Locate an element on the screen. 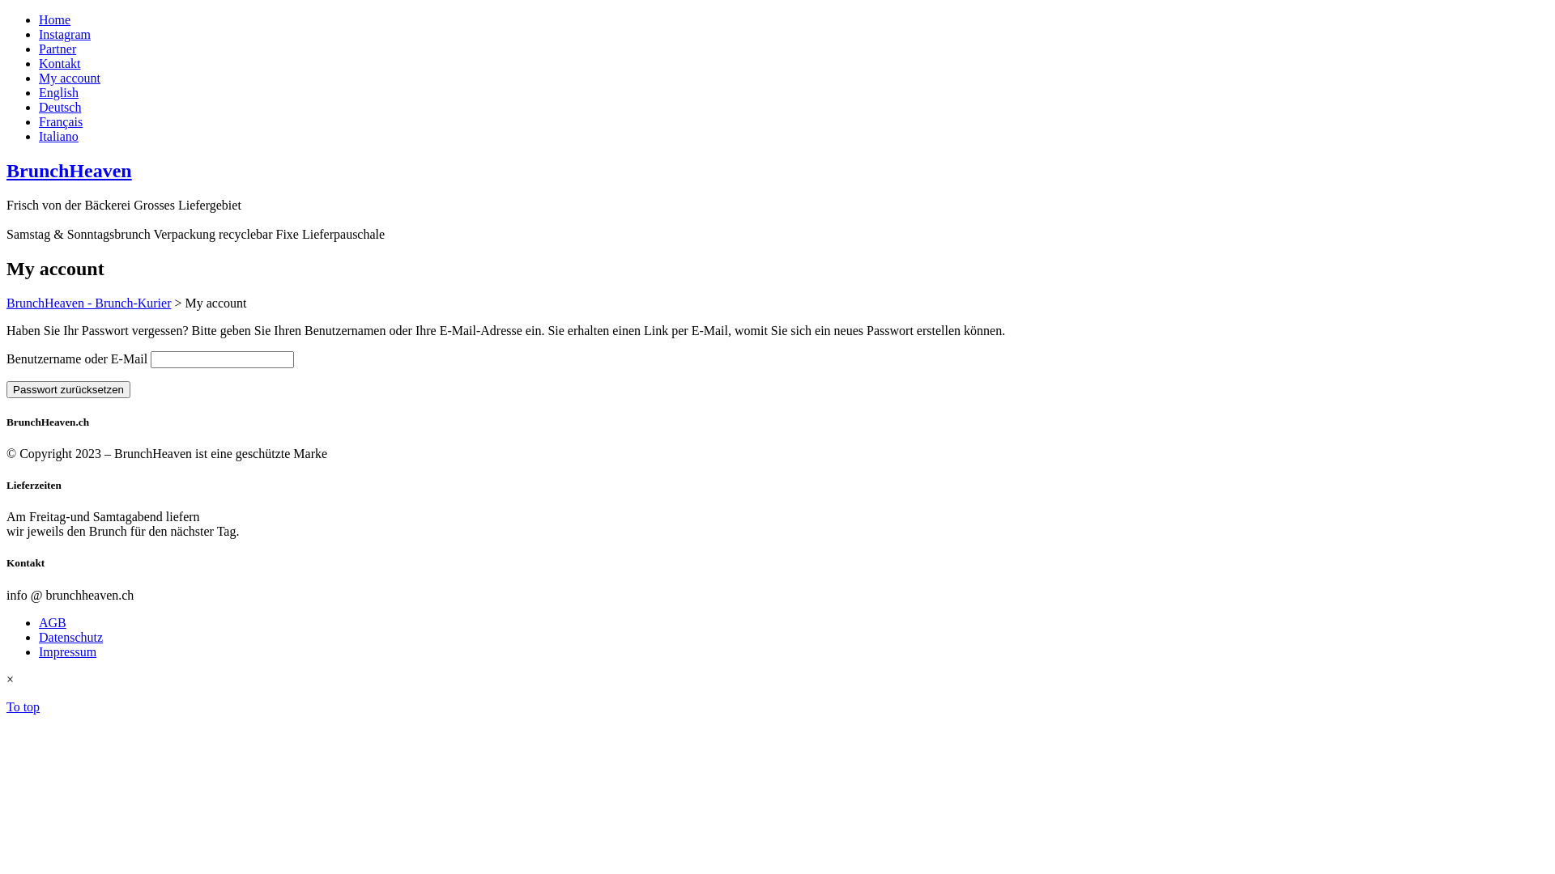 This screenshot has height=874, width=1555. Instagram is located at coordinates (65, 34).